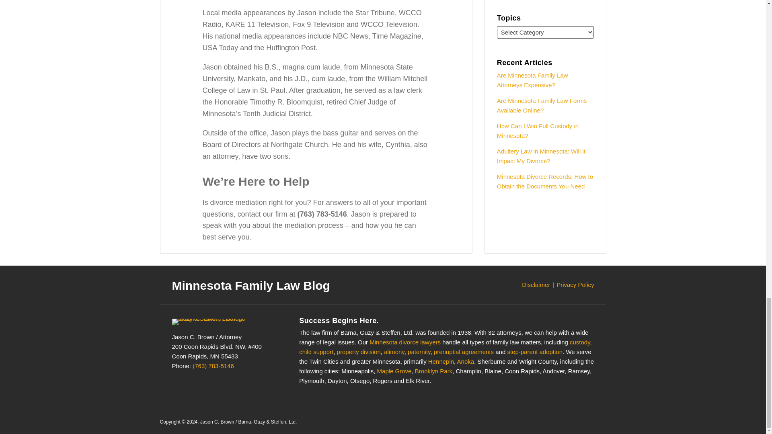 This screenshot has width=772, height=434. I want to click on prenuptial agreements, so click(464, 352).